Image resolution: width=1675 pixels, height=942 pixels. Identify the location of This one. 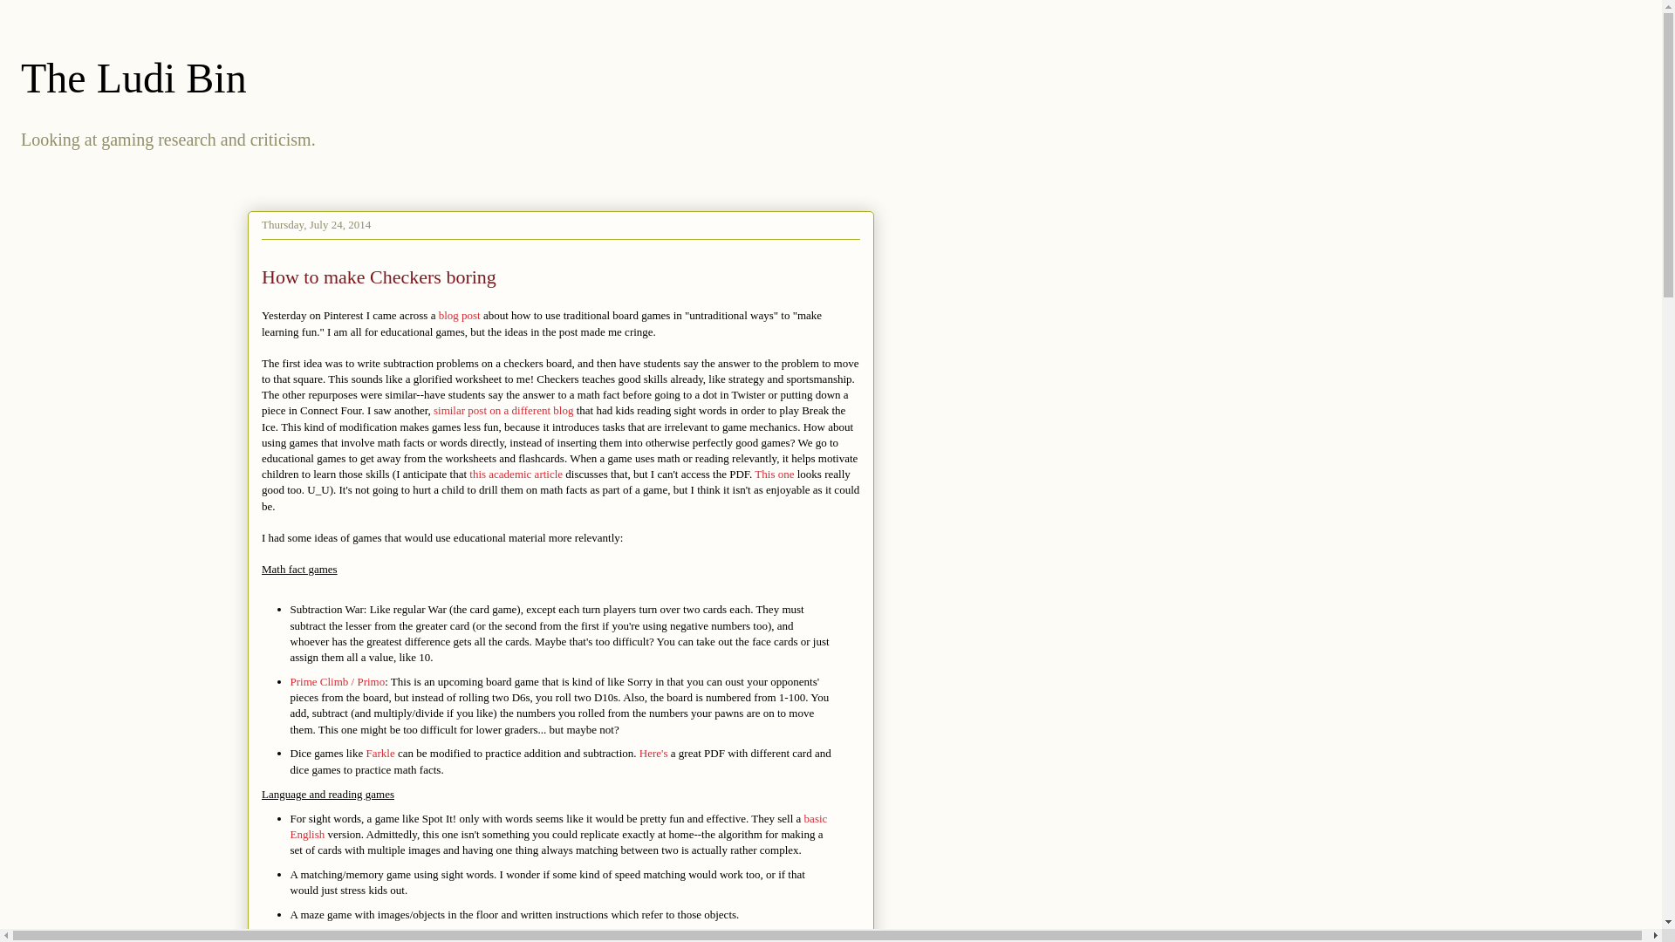
(775, 473).